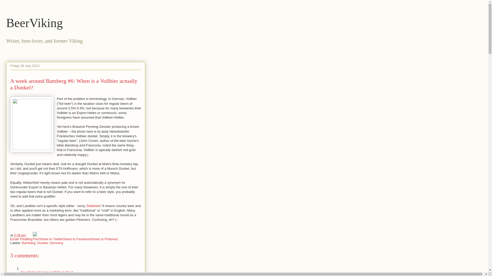  What do you see at coordinates (104, 239) in the screenshot?
I see `Share to Pinterest` at bounding box center [104, 239].